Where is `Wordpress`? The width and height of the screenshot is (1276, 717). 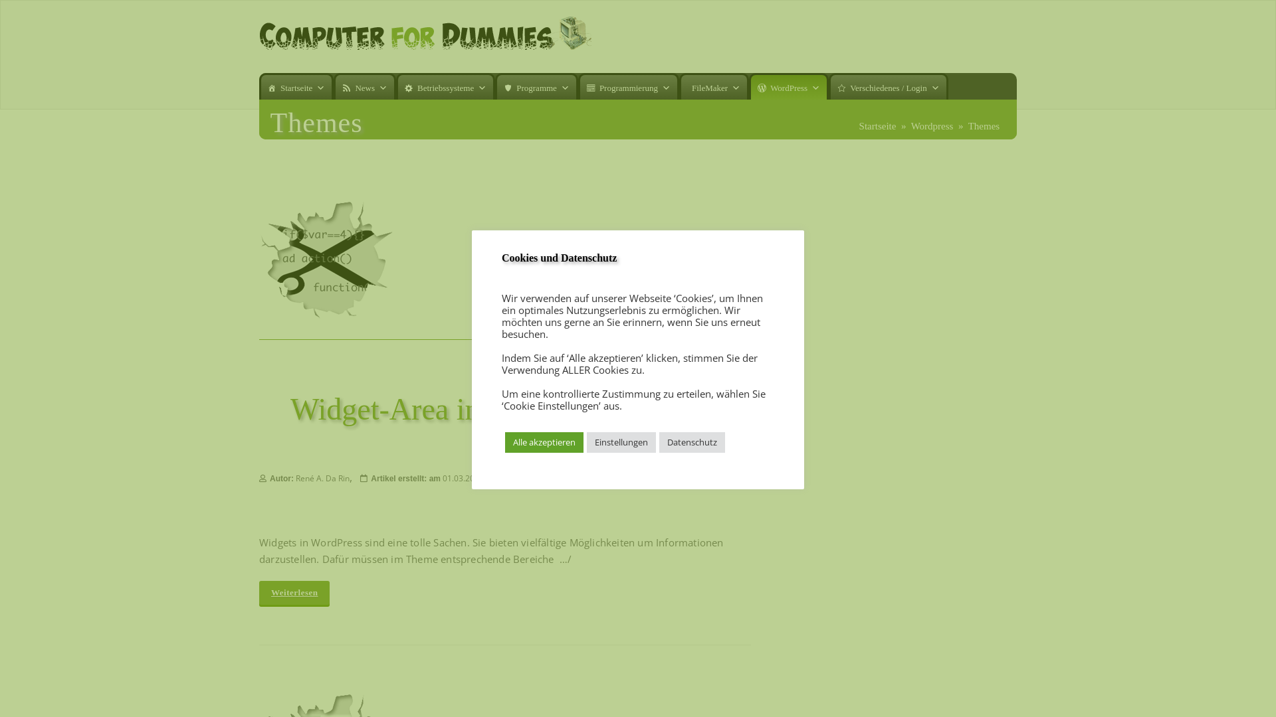
Wordpress is located at coordinates (932, 126).